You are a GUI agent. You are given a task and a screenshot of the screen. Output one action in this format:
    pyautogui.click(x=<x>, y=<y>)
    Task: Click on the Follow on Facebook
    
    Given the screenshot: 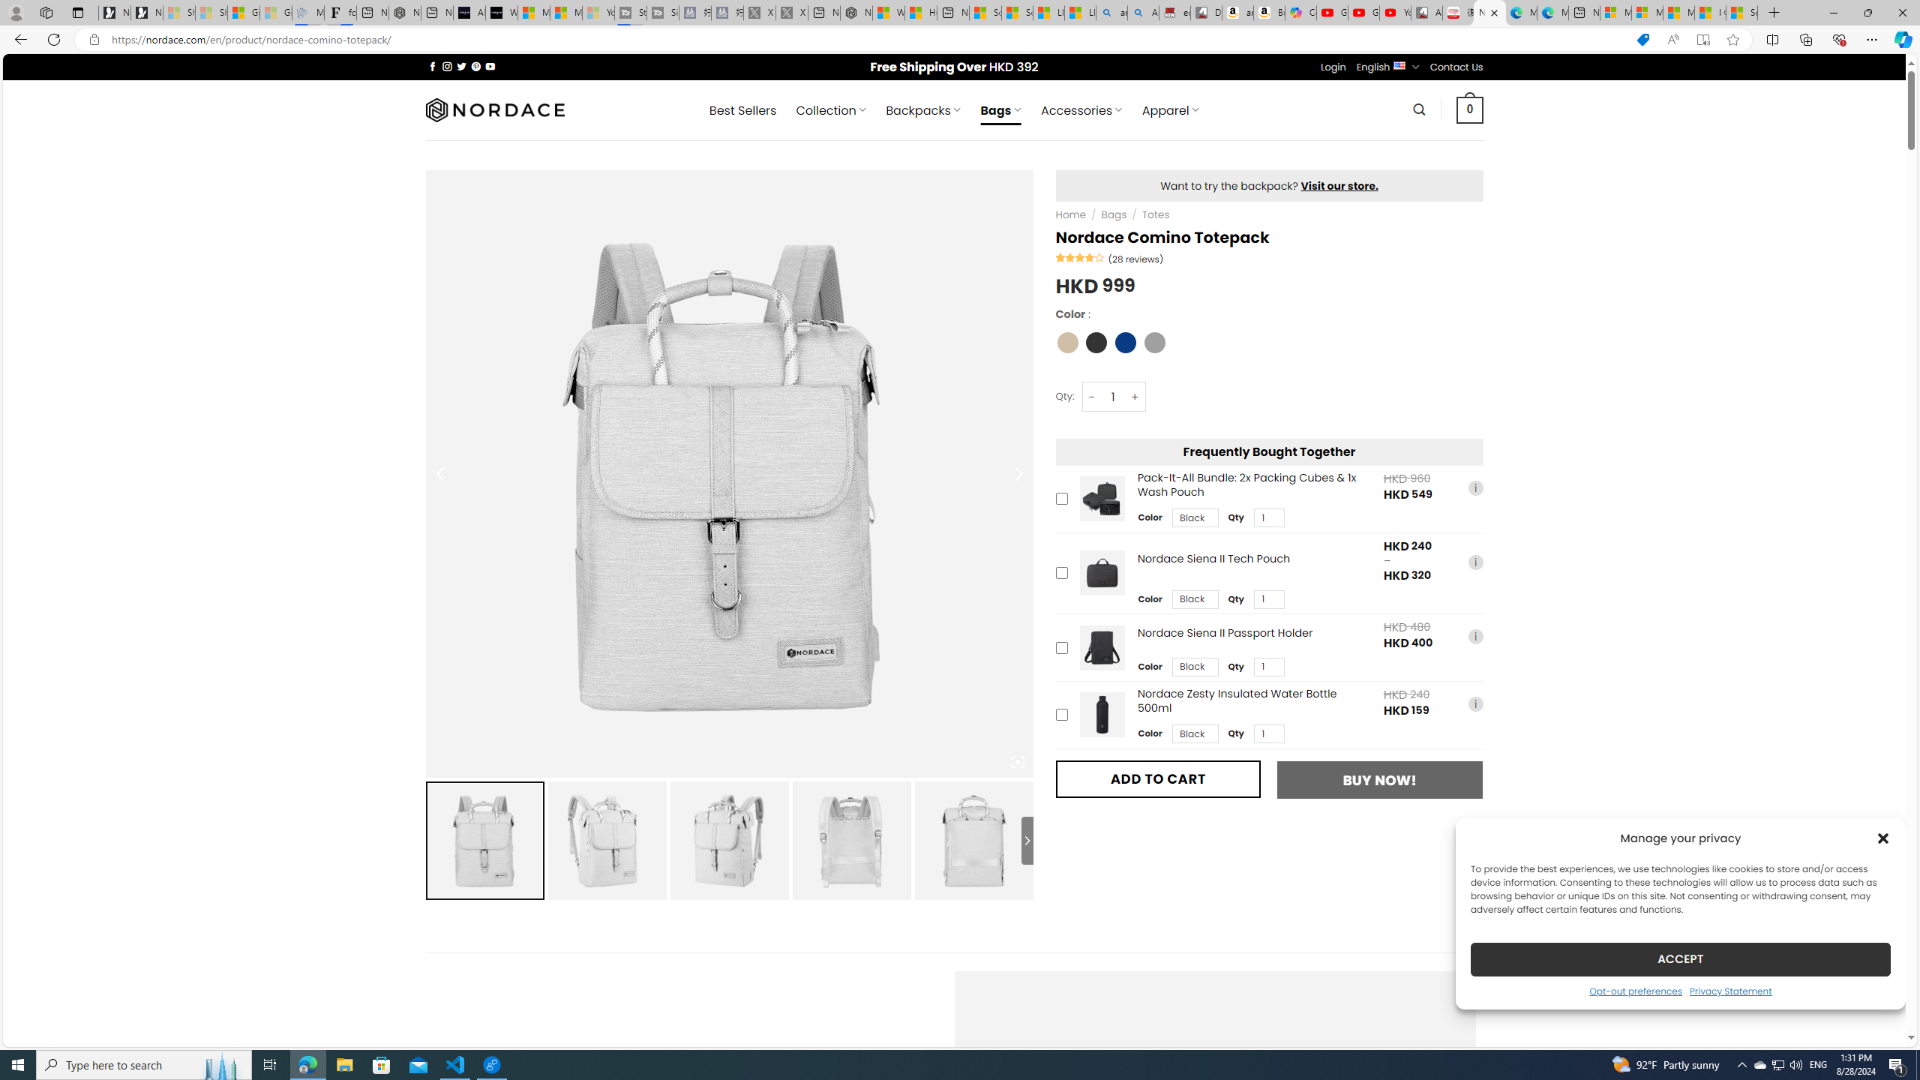 What is the action you would take?
    pyautogui.click(x=432, y=66)
    